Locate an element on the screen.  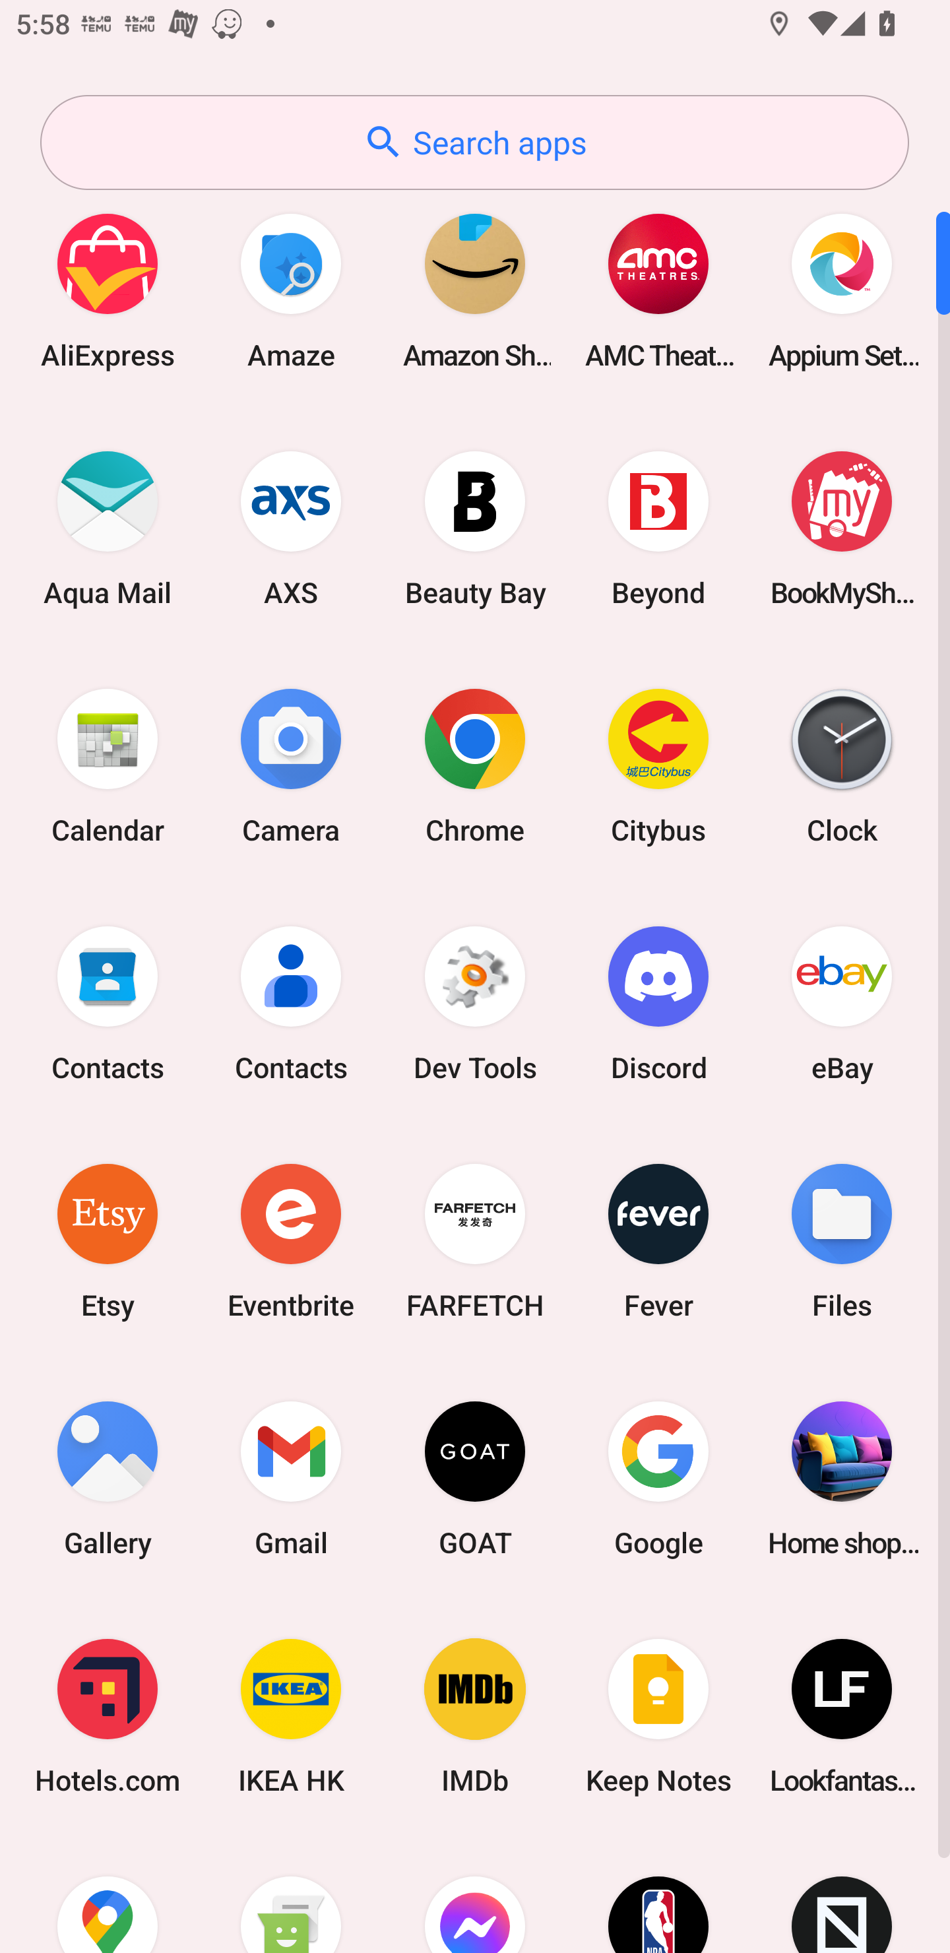
Gallery is located at coordinates (108, 1478).